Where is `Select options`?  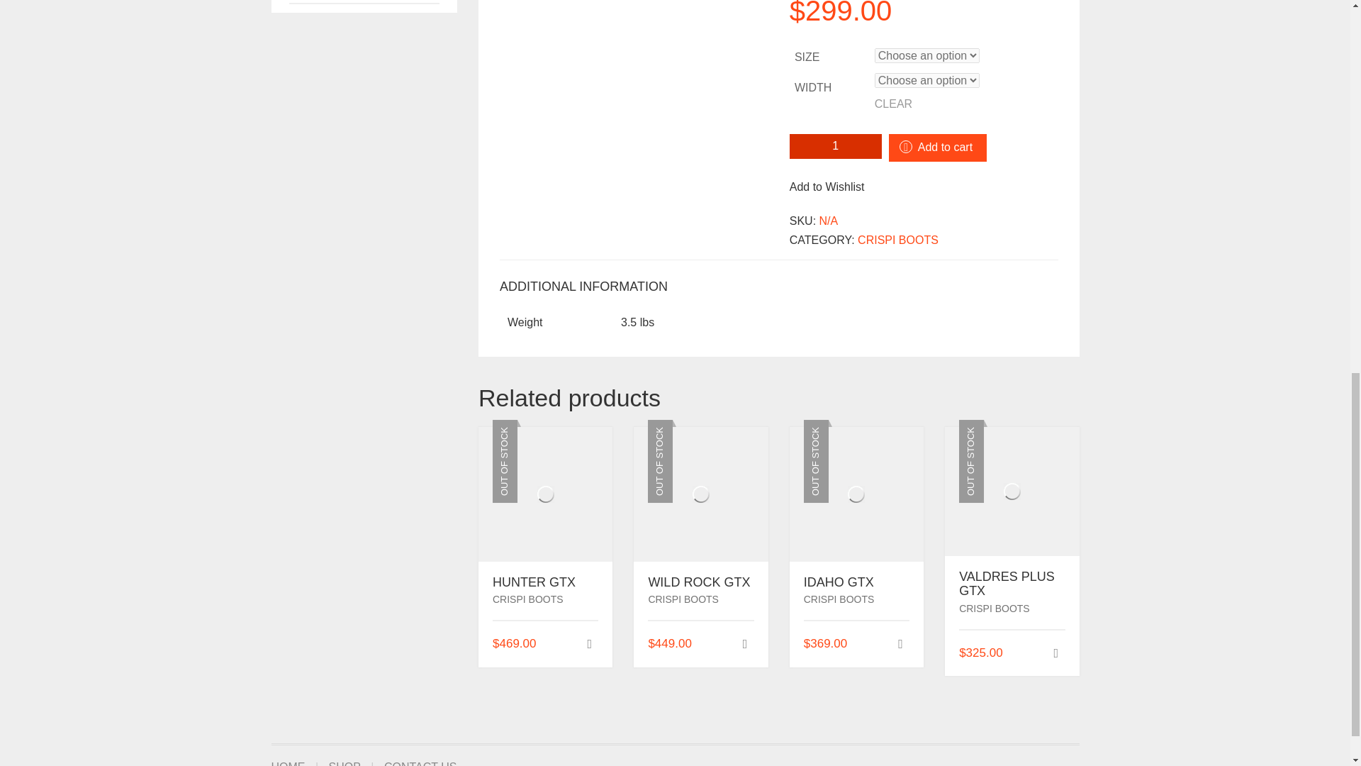 Select options is located at coordinates (744, 644).